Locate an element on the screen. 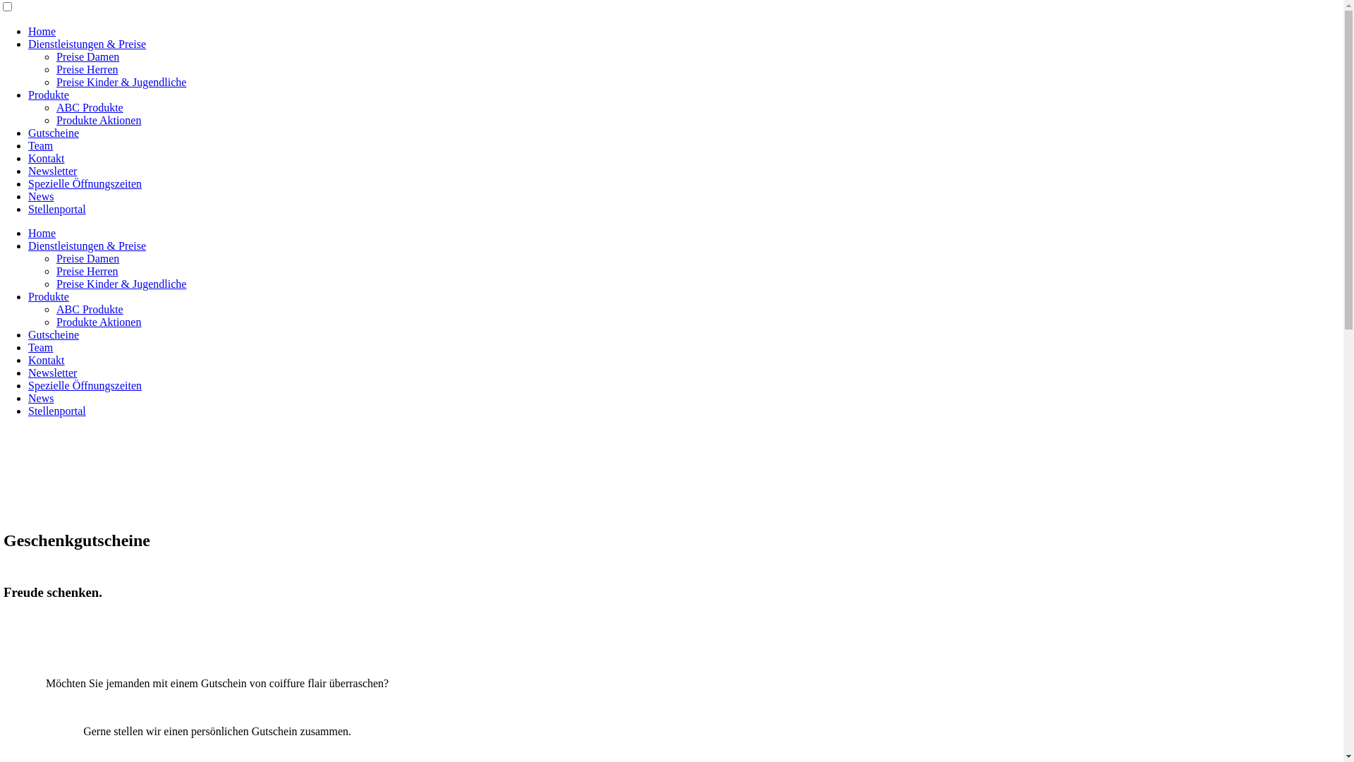  Home is located at coordinates (42, 233).